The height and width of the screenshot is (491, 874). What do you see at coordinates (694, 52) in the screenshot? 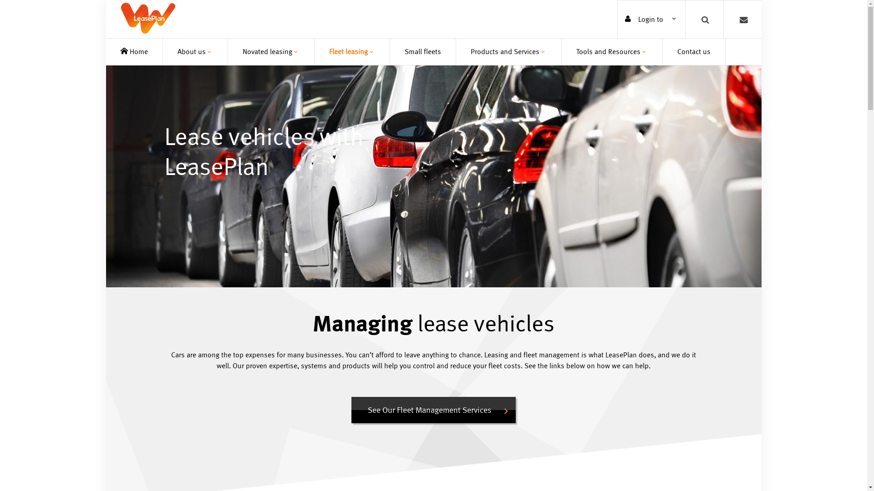
I see `Contact us` at bounding box center [694, 52].